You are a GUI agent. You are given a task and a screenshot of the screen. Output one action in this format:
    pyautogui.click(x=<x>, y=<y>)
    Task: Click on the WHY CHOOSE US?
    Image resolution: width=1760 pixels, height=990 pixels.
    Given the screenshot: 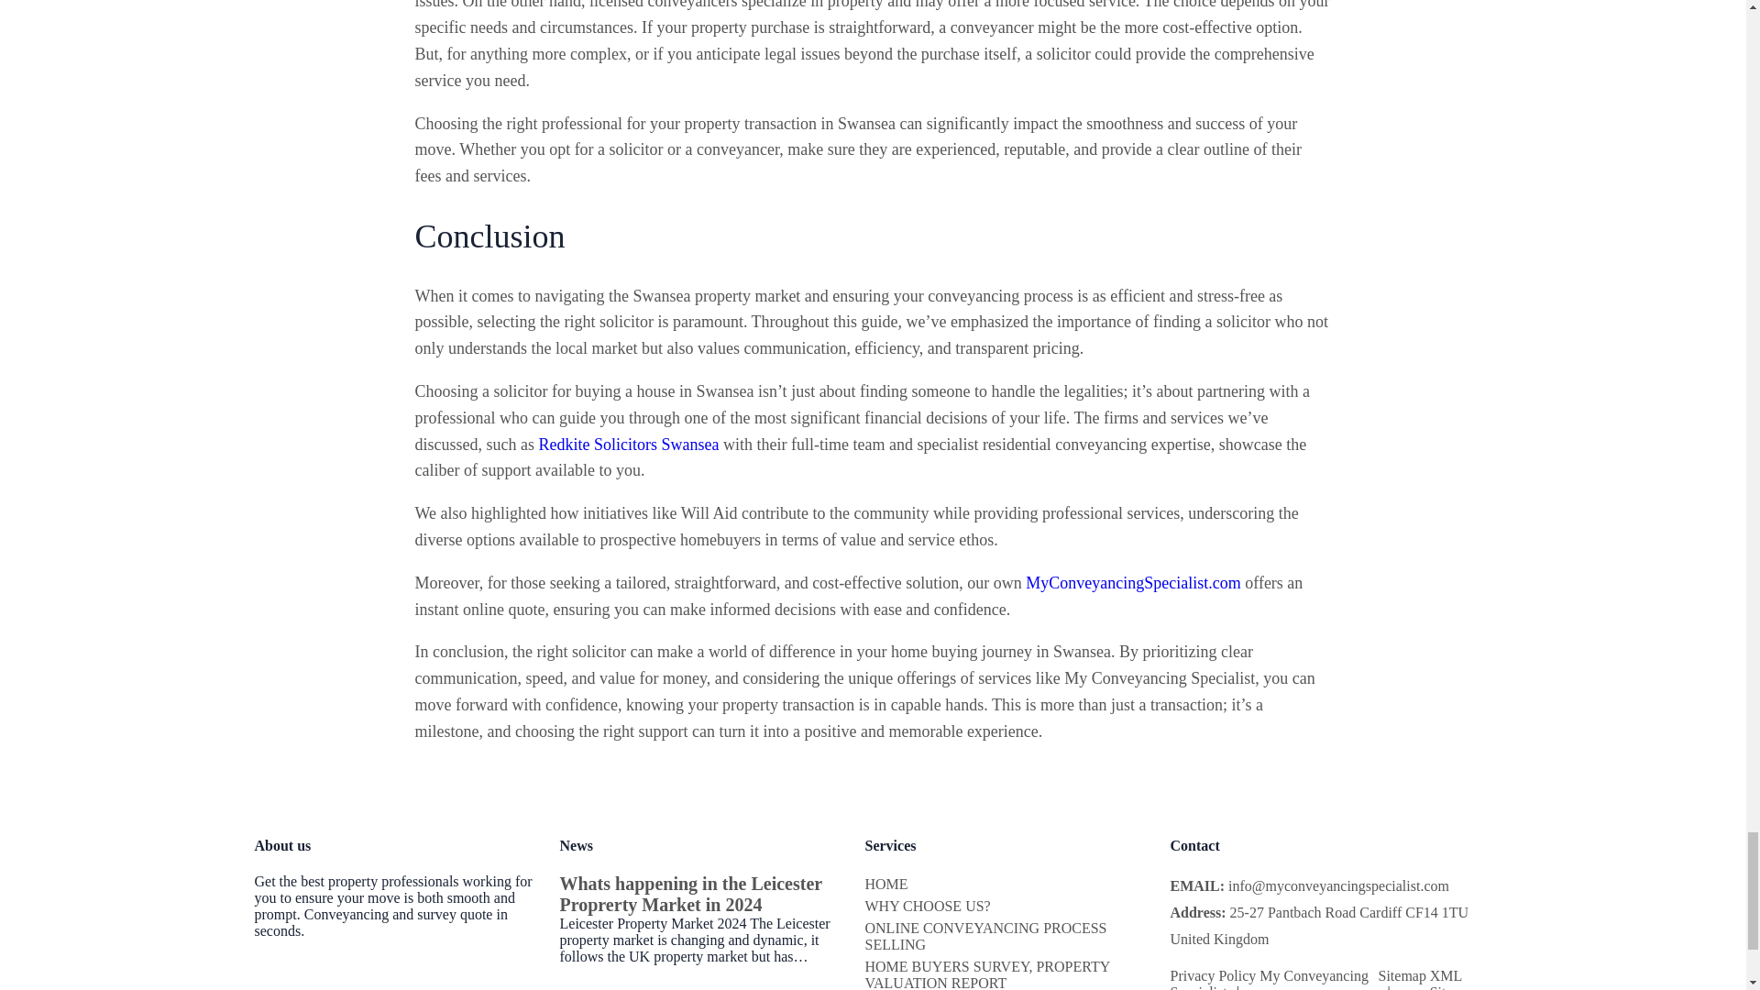 What is the action you would take?
    pyautogui.click(x=928, y=906)
    